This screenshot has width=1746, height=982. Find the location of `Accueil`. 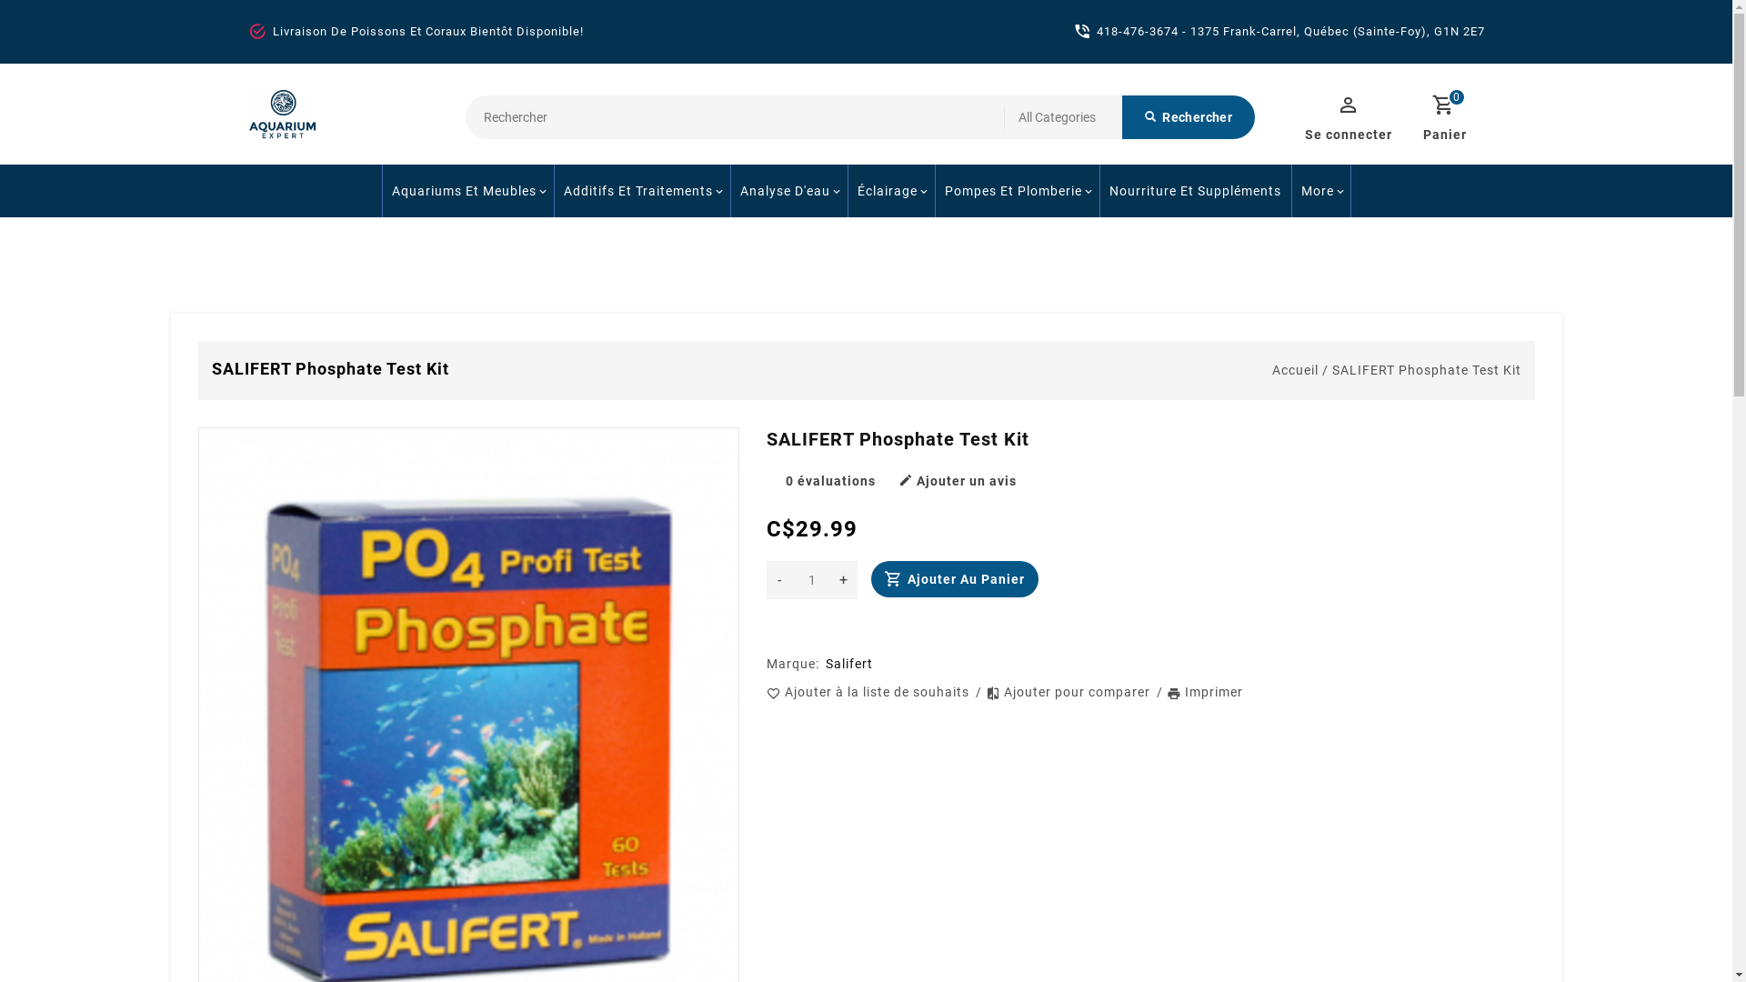

Accueil is located at coordinates (1295, 370).